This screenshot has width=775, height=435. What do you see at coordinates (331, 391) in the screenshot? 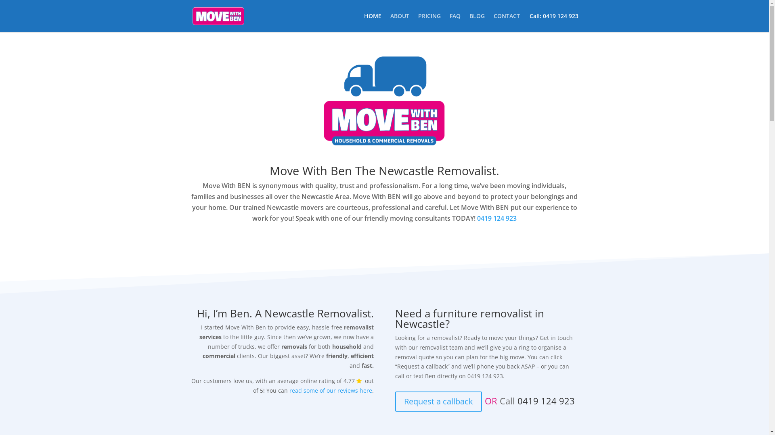
I see `read some of our reviews here` at bounding box center [331, 391].